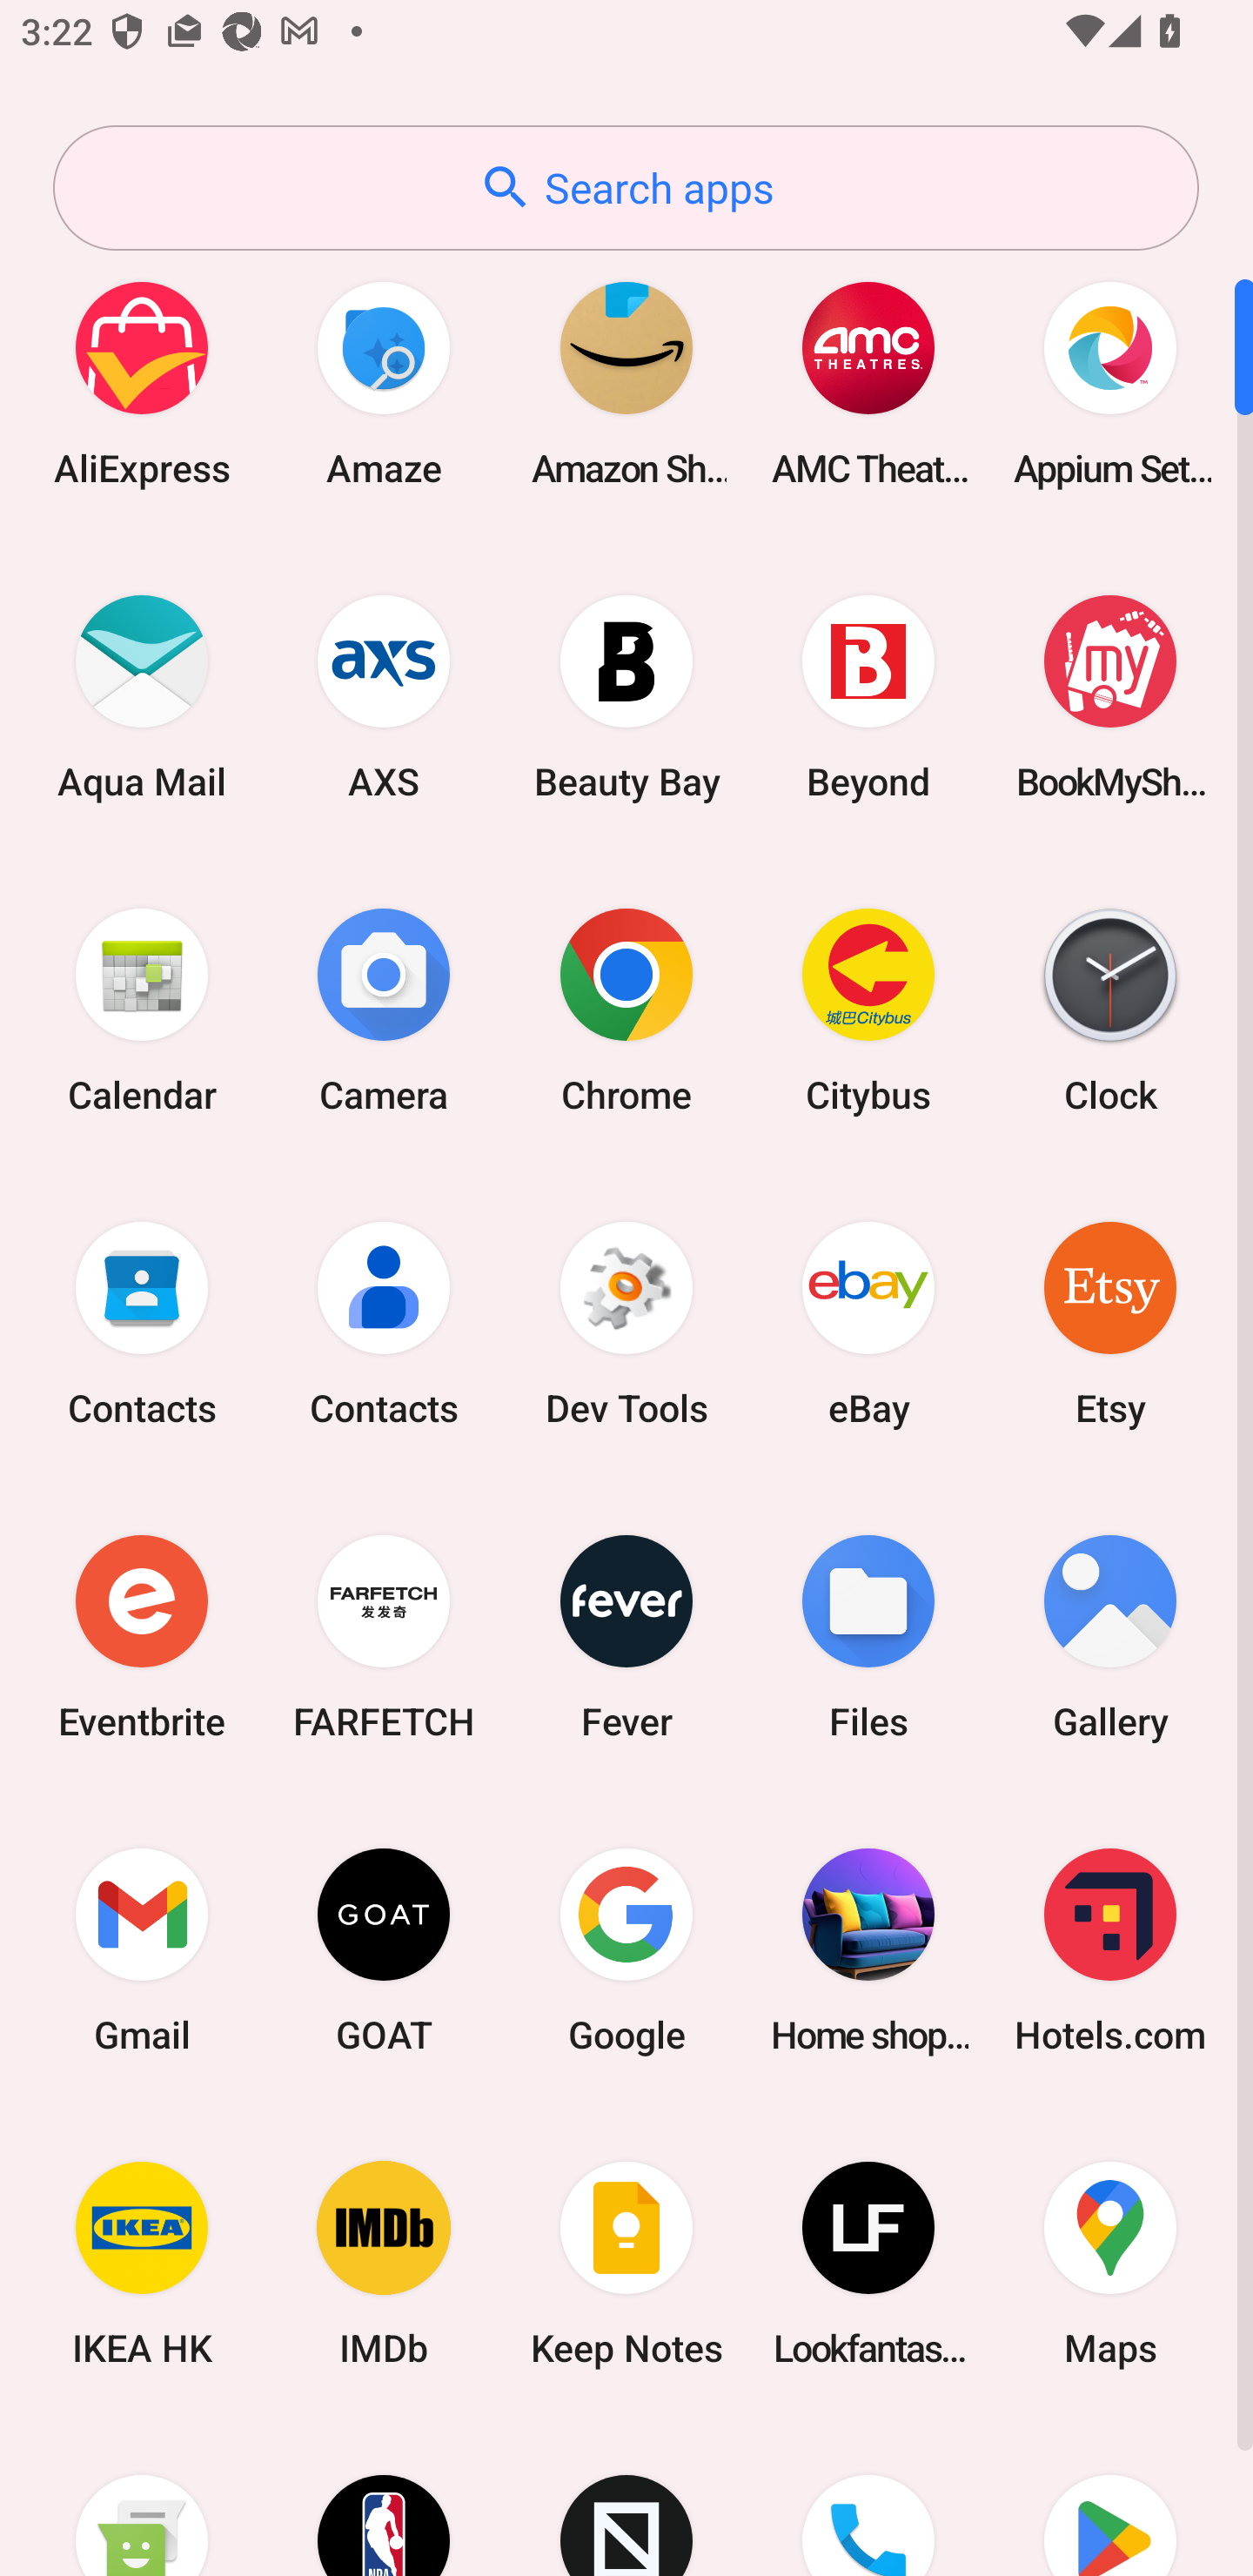 This screenshot has height=2576, width=1253. I want to click on IMDb, so click(384, 2264).